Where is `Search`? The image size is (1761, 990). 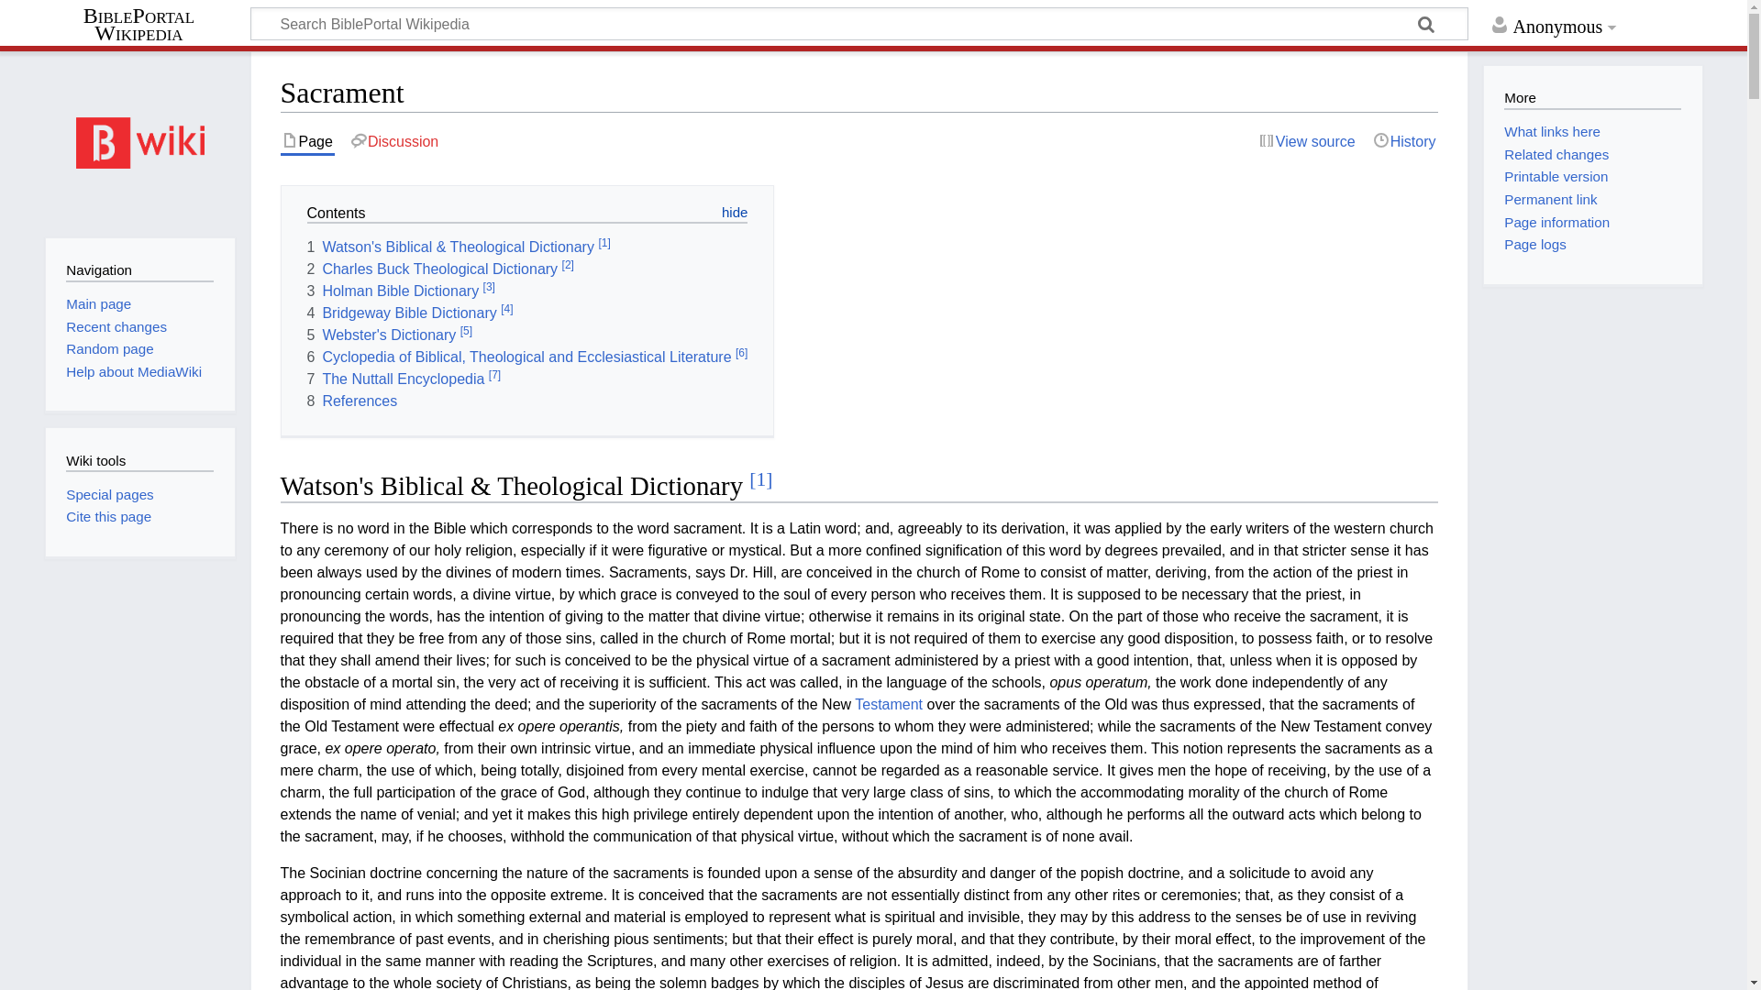
Search is located at coordinates (1427, 26).